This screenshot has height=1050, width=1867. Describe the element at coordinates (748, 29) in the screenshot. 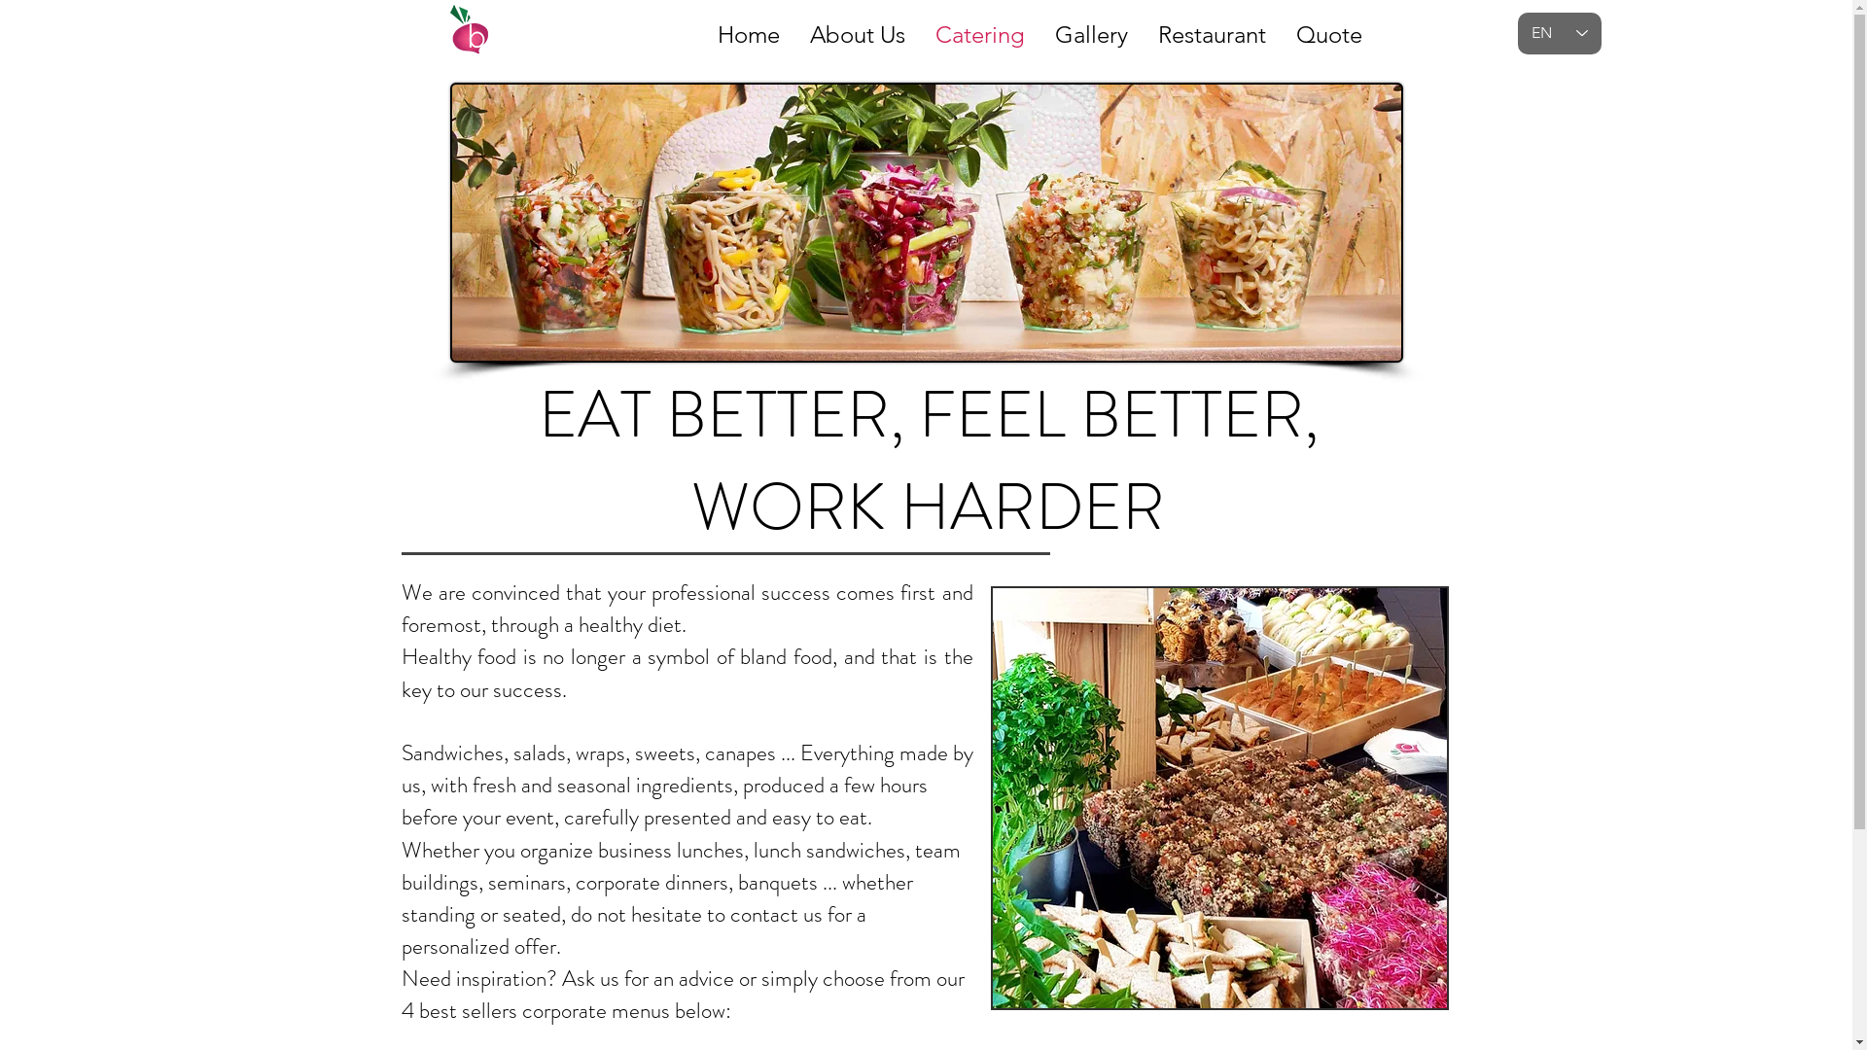

I see `Home` at that location.